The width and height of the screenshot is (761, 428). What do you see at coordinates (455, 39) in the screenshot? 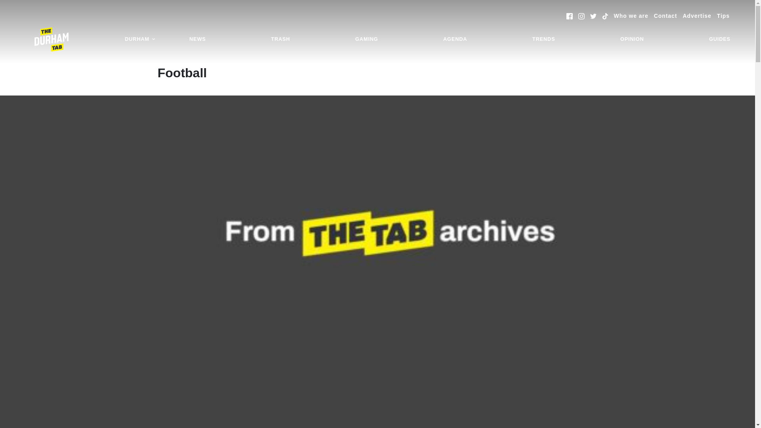
I see `AGENDA` at bounding box center [455, 39].